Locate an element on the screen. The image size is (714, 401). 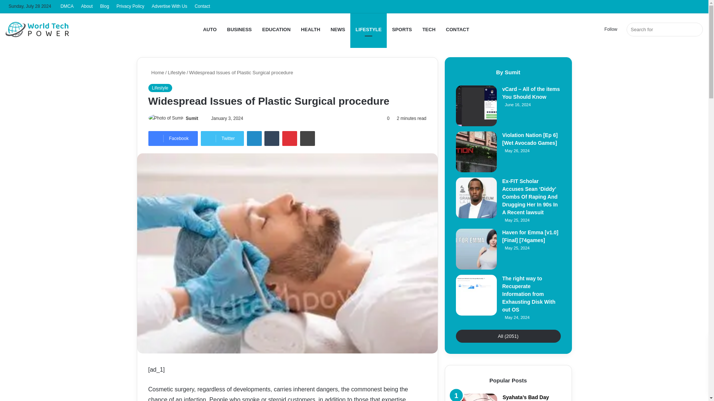
LIFESTYLE is located at coordinates (369, 29).